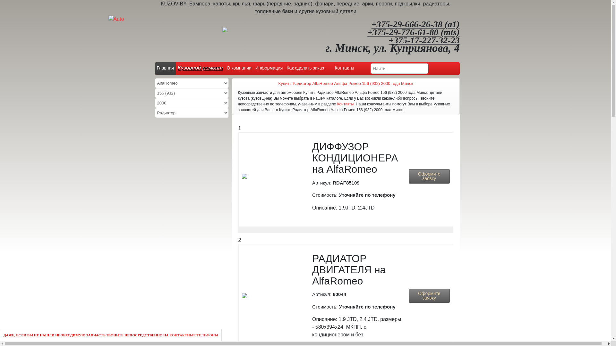 Image resolution: width=616 pixels, height=346 pixels. What do you see at coordinates (116, 19) in the screenshot?
I see `Auto` at bounding box center [116, 19].